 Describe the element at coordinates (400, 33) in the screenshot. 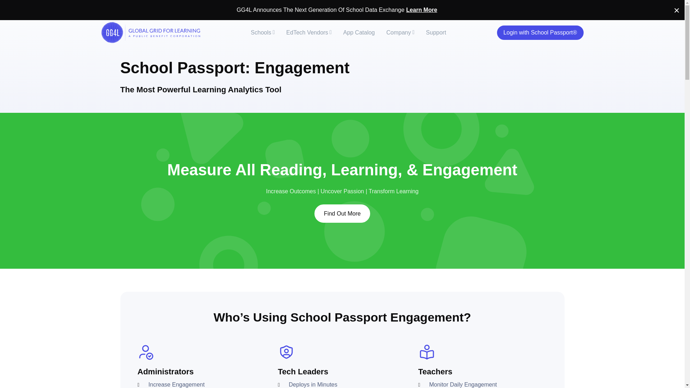

I see `Company` at that location.